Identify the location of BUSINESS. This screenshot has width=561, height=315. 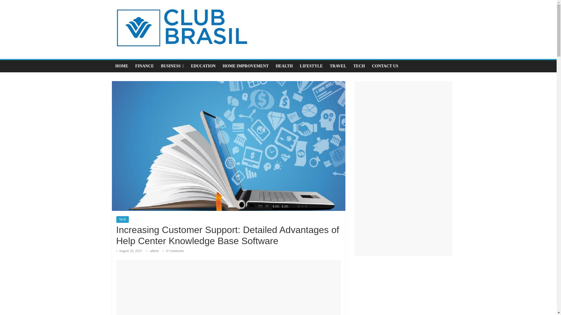
(172, 66).